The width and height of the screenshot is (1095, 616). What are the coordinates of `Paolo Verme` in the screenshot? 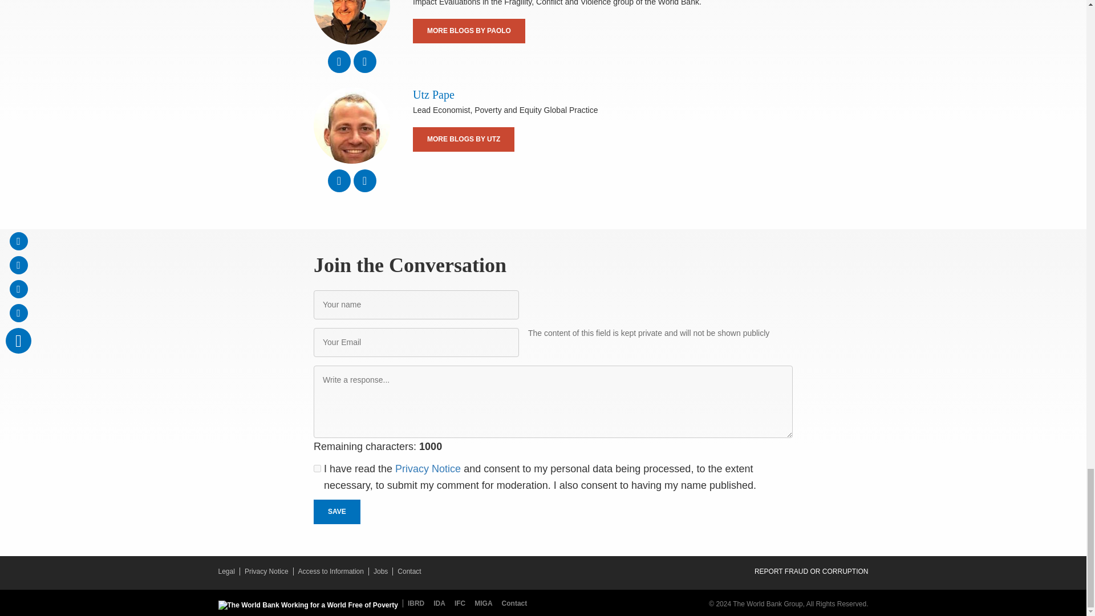 It's located at (351, 22).